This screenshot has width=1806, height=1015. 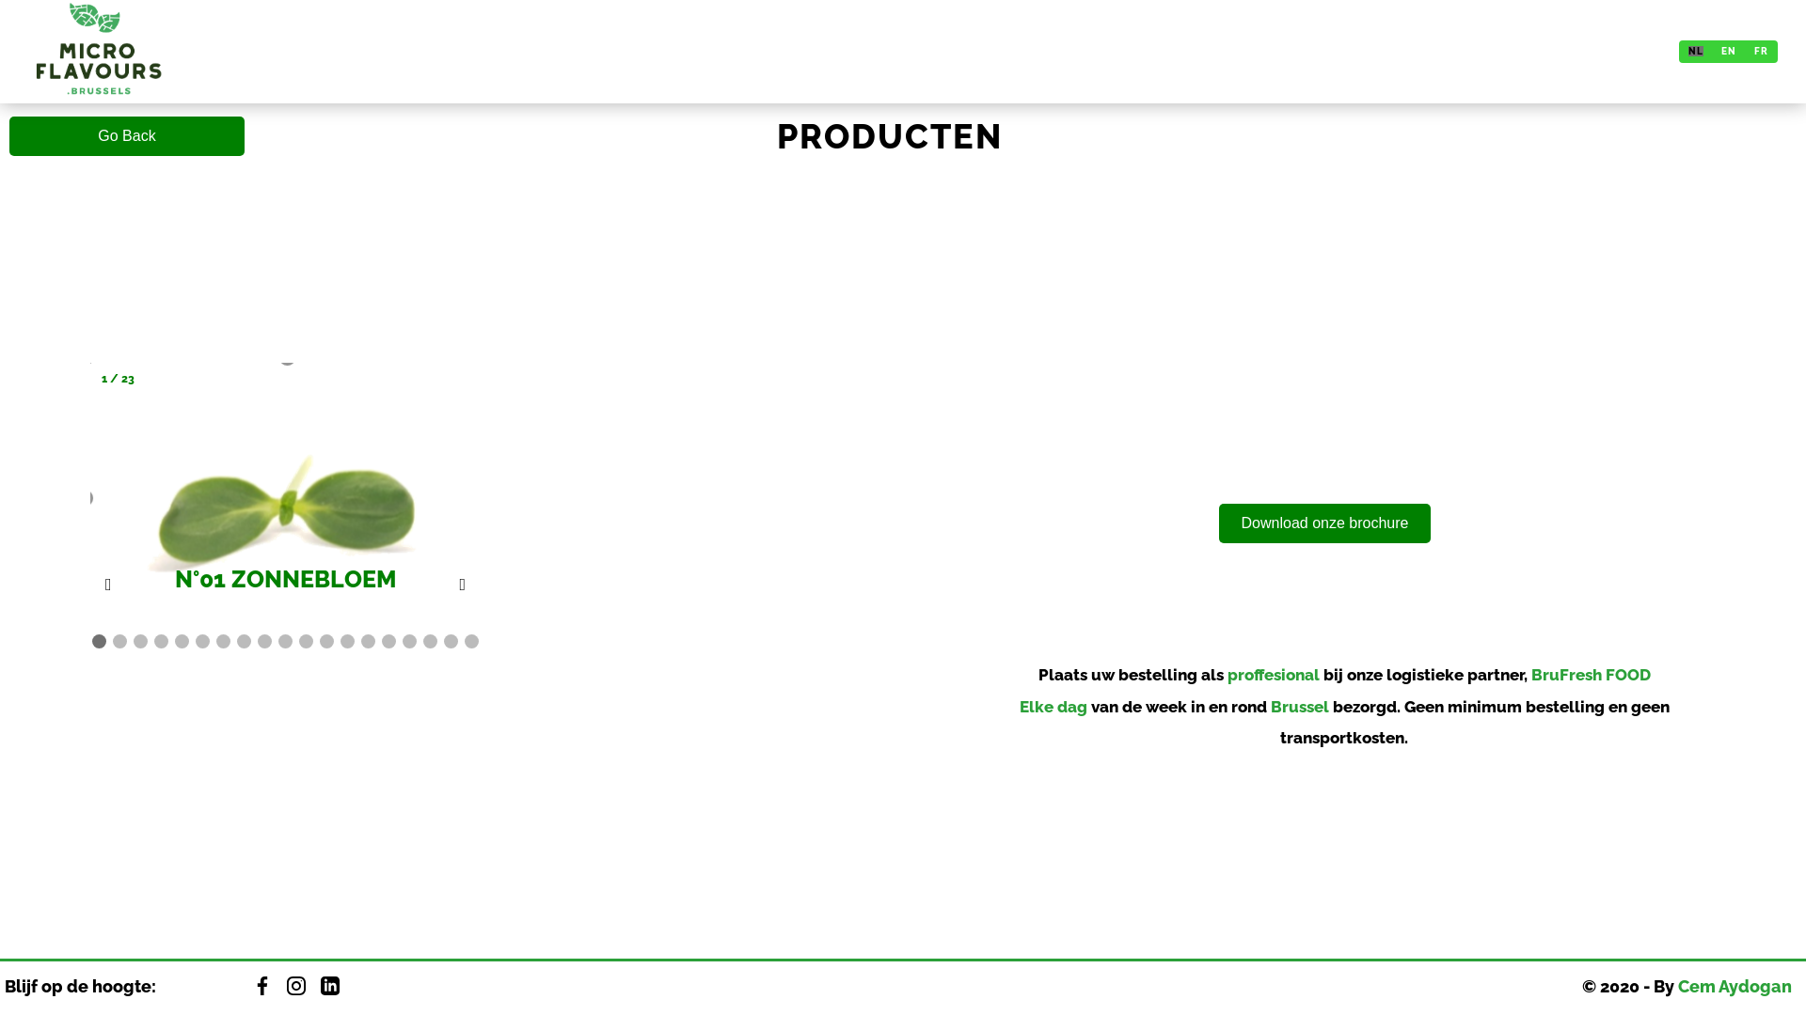 I want to click on Go Back, so click(x=127, y=136).